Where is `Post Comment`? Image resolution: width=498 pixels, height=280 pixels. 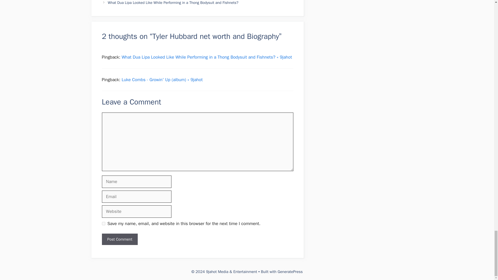 Post Comment is located at coordinates (119, 239).